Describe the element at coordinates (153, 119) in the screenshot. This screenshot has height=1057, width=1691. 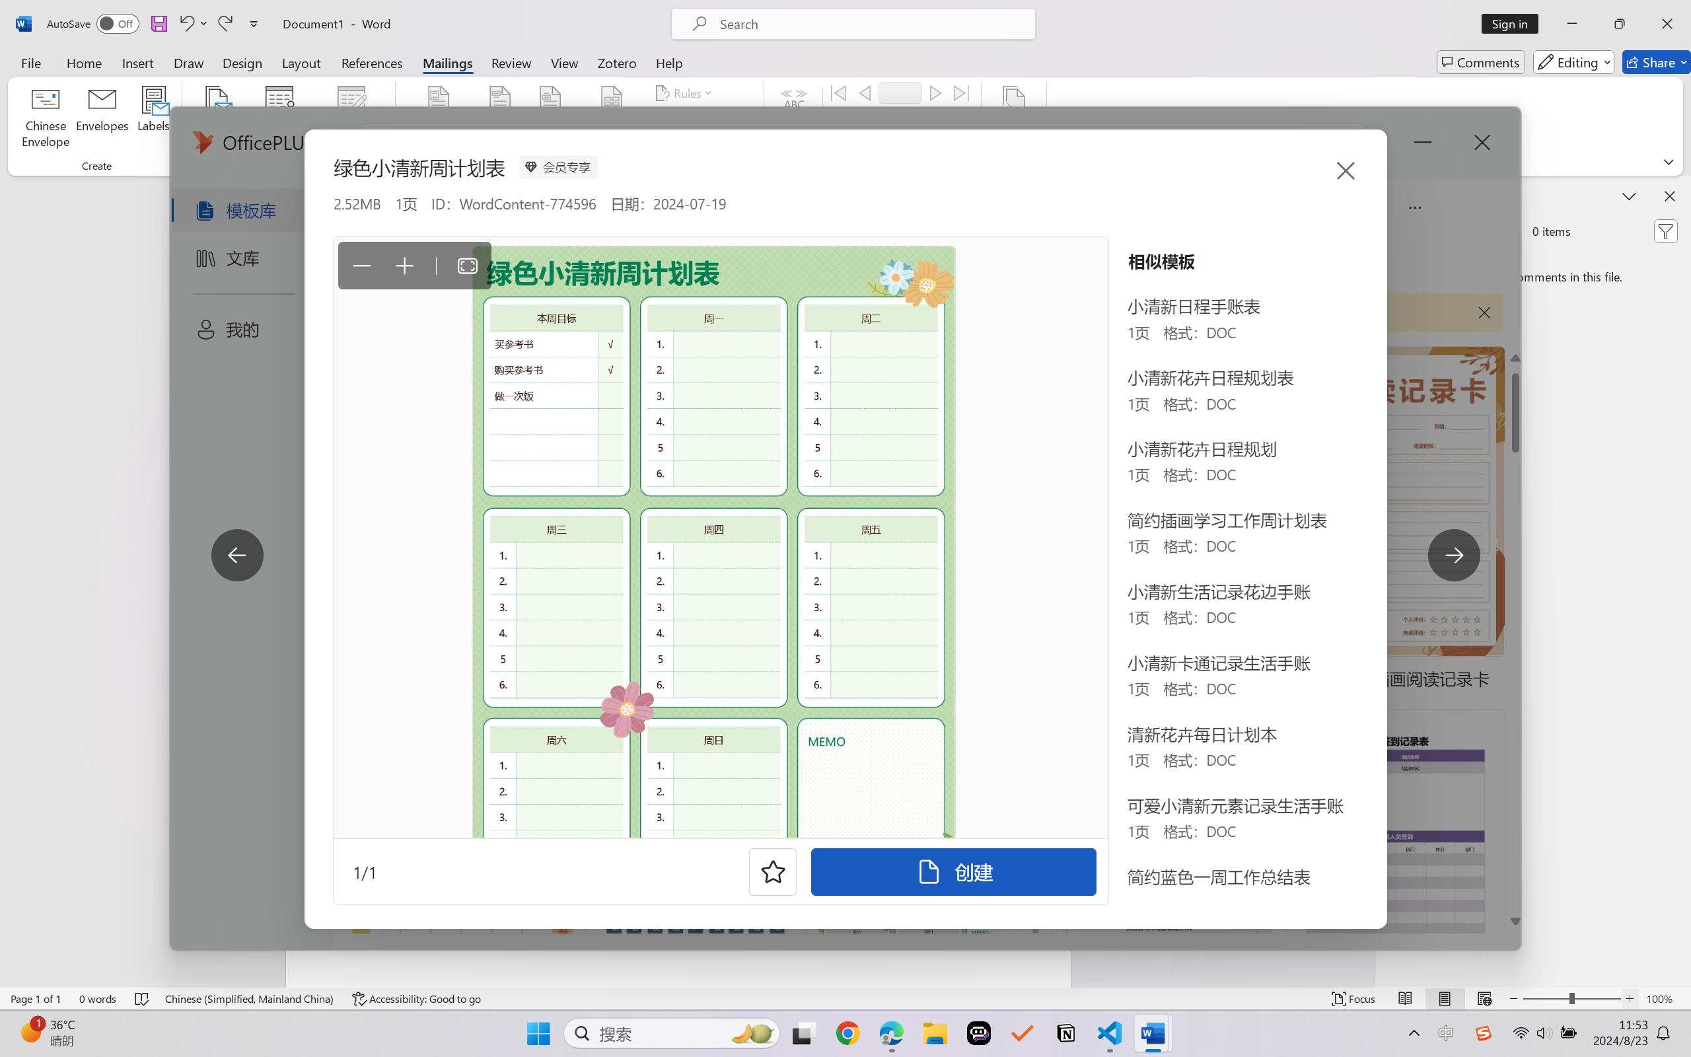
I see `Labels...` at that location.